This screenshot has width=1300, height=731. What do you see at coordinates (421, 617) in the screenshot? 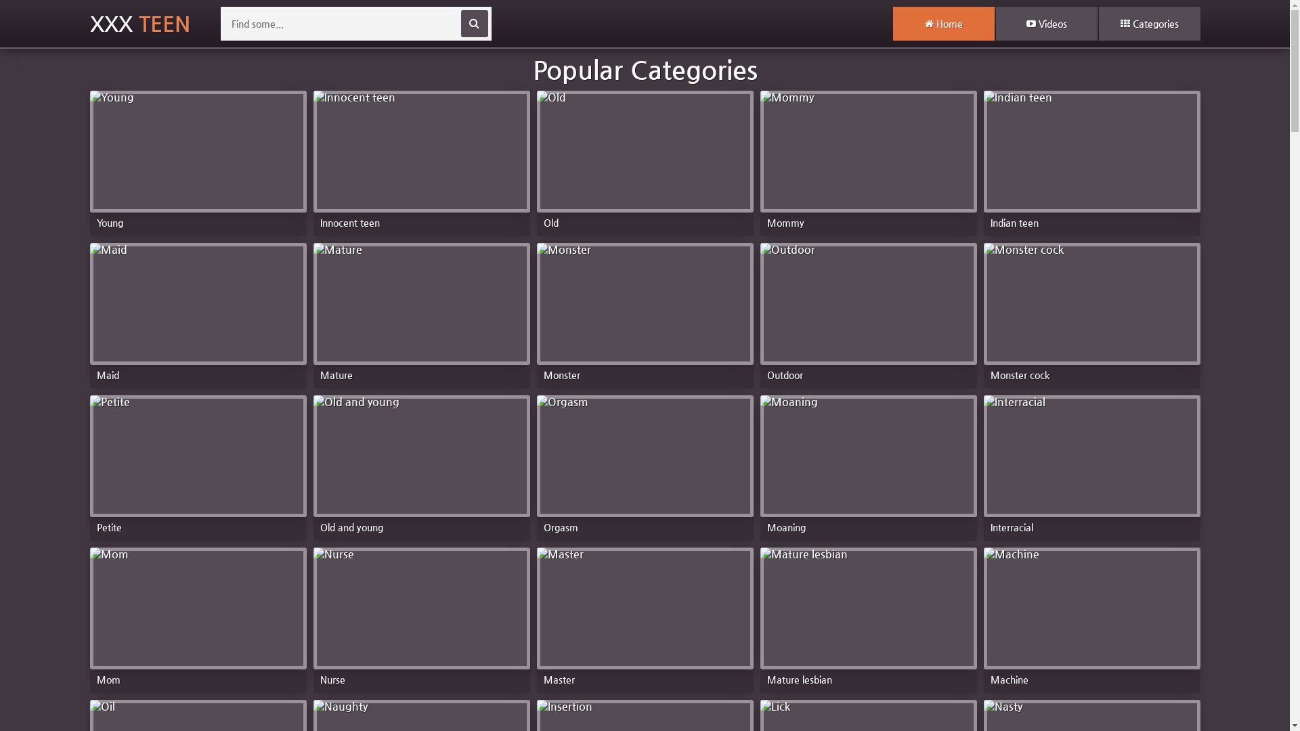
I see `Nurse` at bounding box center [421, 617].